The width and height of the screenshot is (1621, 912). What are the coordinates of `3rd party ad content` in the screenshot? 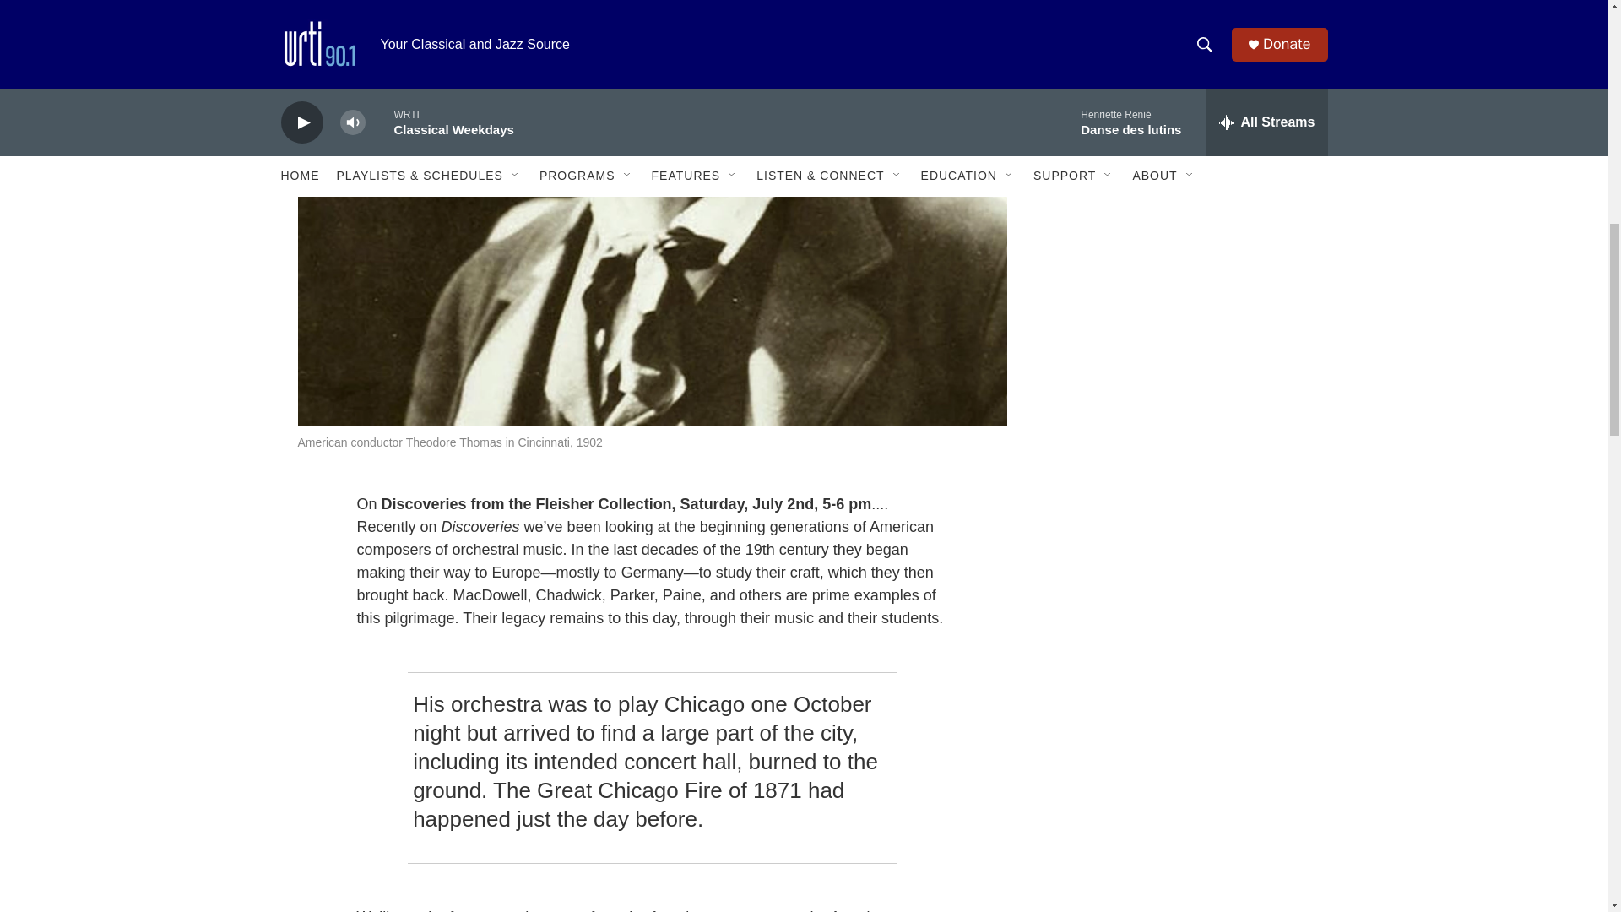 It's located at (1183, 424).